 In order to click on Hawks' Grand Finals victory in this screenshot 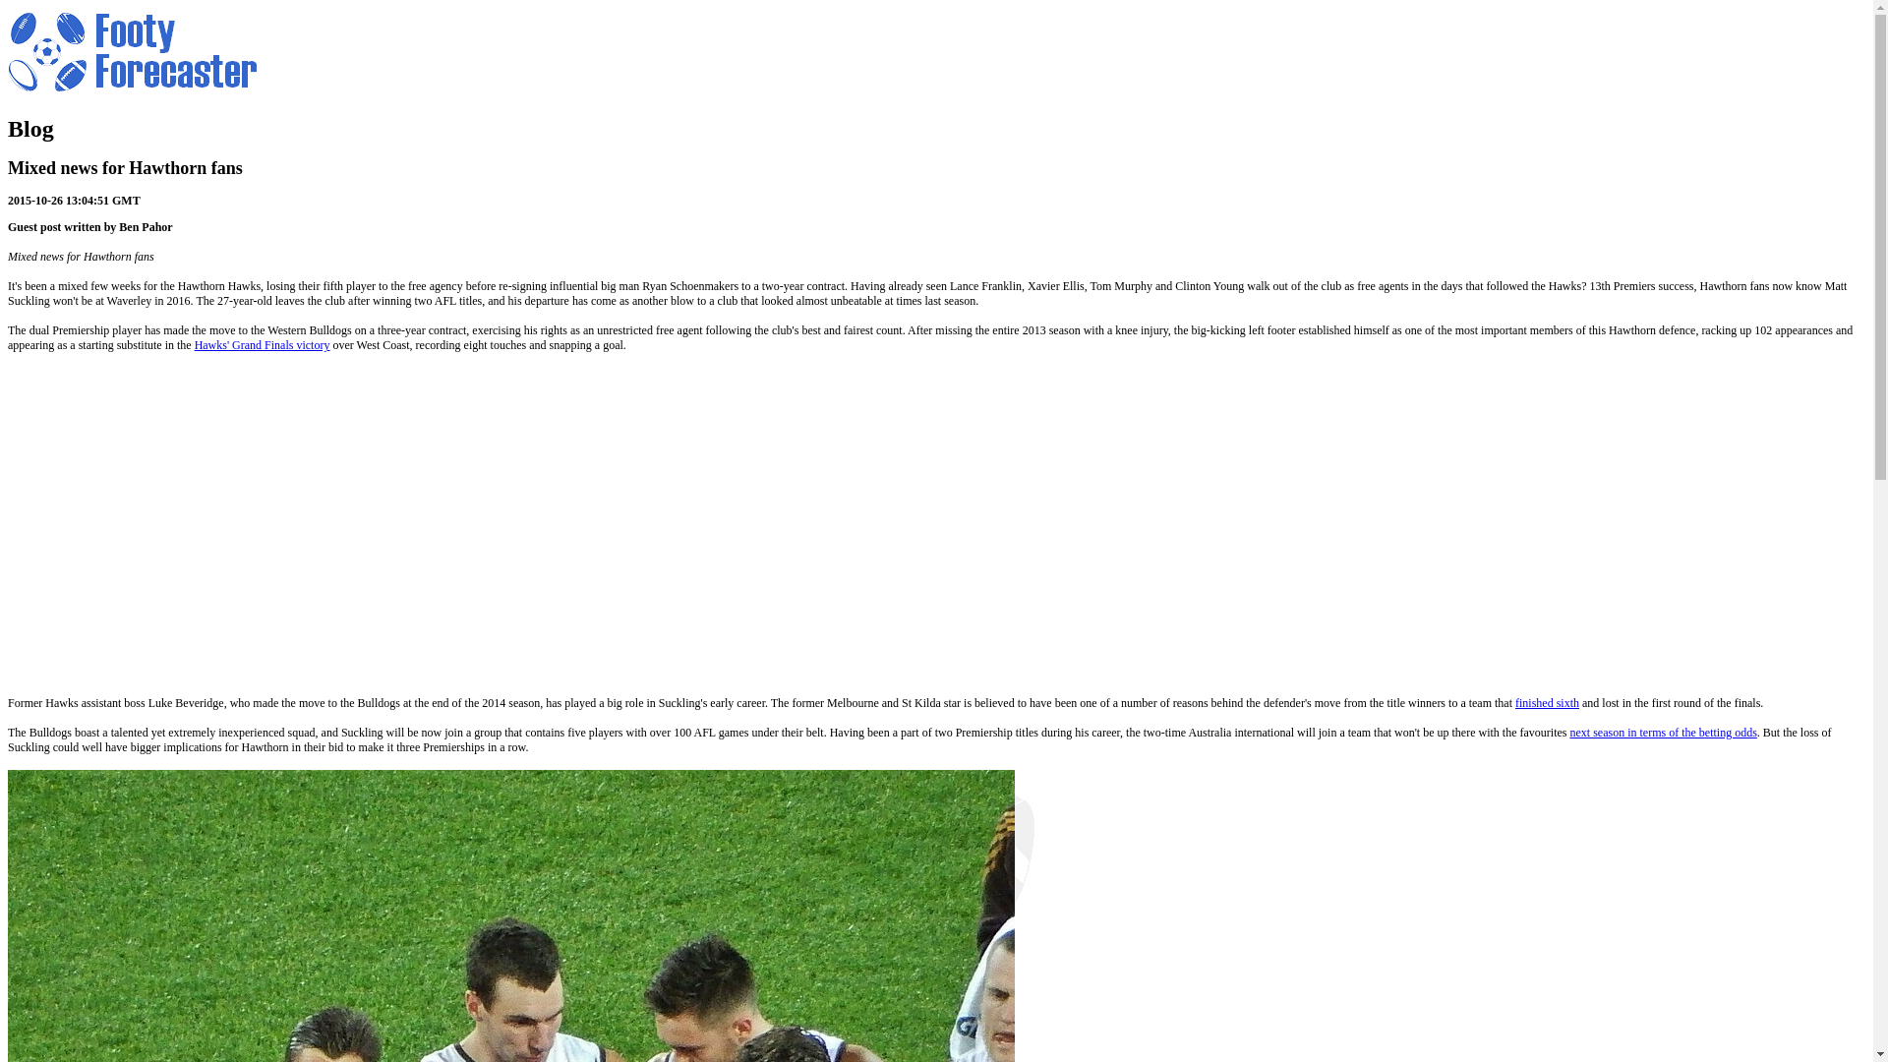, I will do `click(262, 344)`.